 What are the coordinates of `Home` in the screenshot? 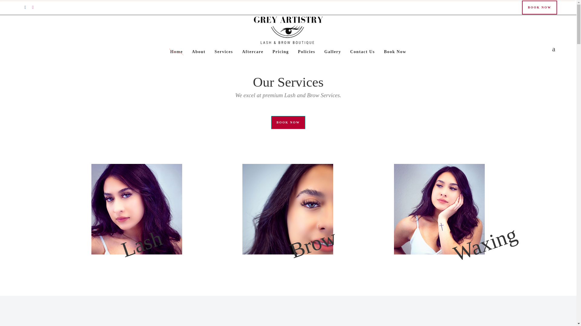 It's located at (176, 52).